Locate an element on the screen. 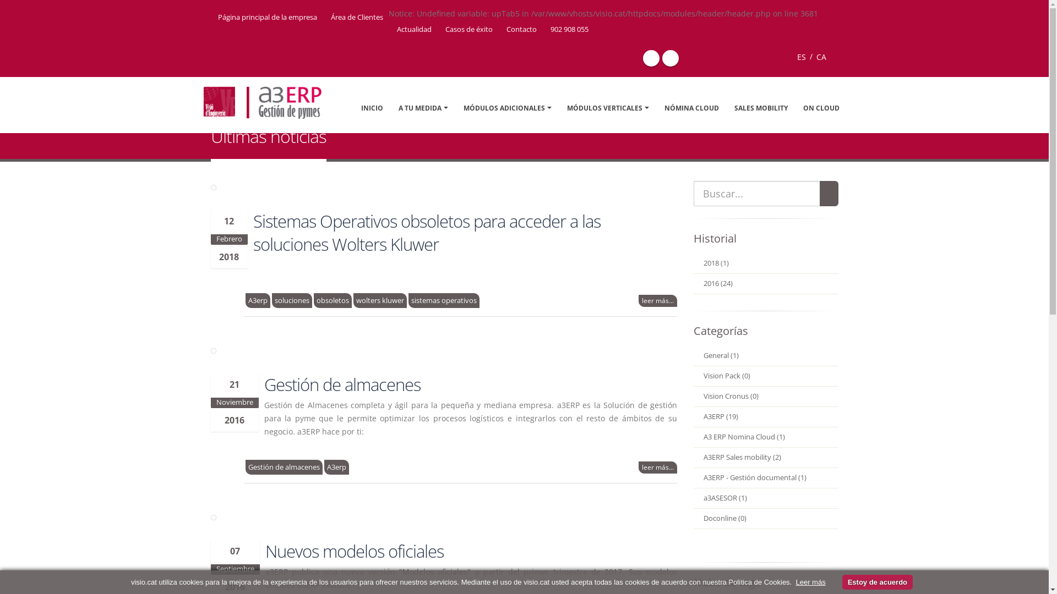 The width and height of the screenshot is (1057, 594). wolters kluwer is located at coordinates (380, 300).